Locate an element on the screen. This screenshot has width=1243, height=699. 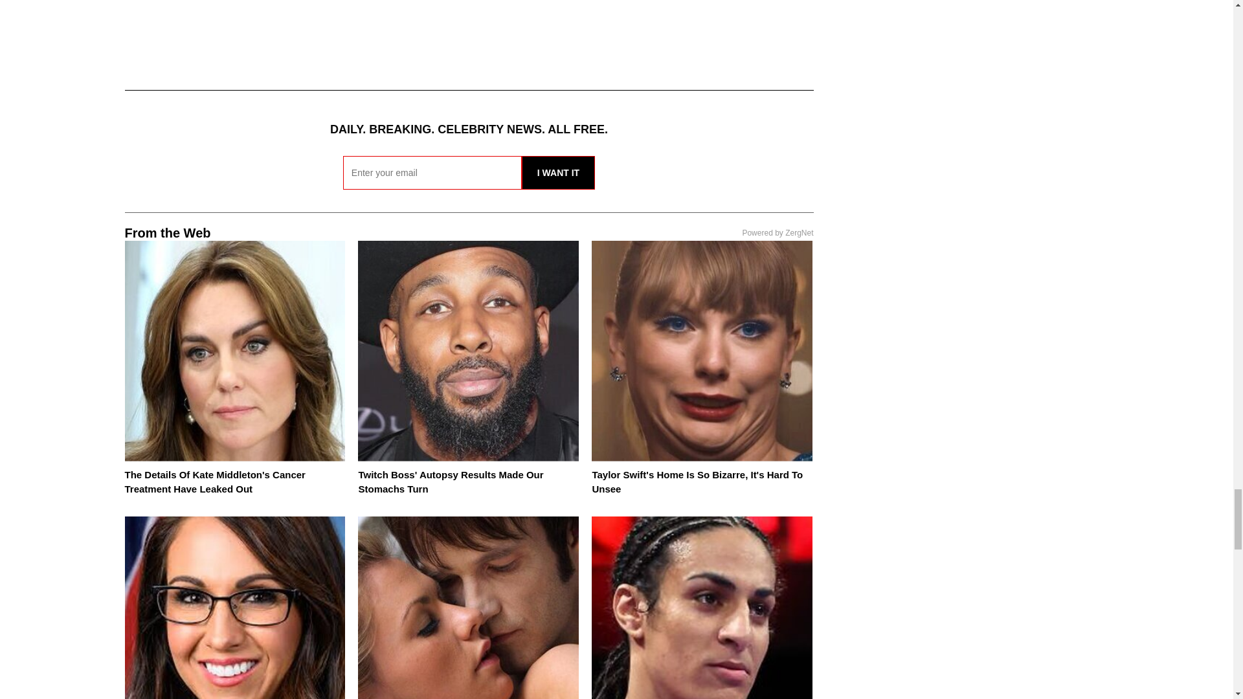
Twitch Boss' Autopsy Results Made Our Stomachs Turn is located at coordinates (451, 482).